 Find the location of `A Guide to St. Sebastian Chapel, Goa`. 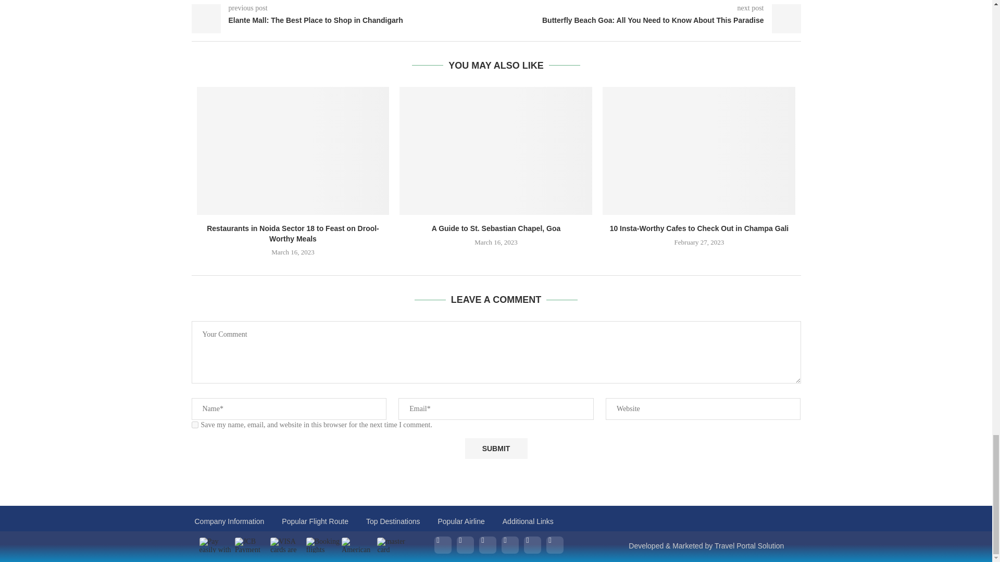

A Guide to St. Sebastian Chapel, Goa is located at coordinates (495, 151).